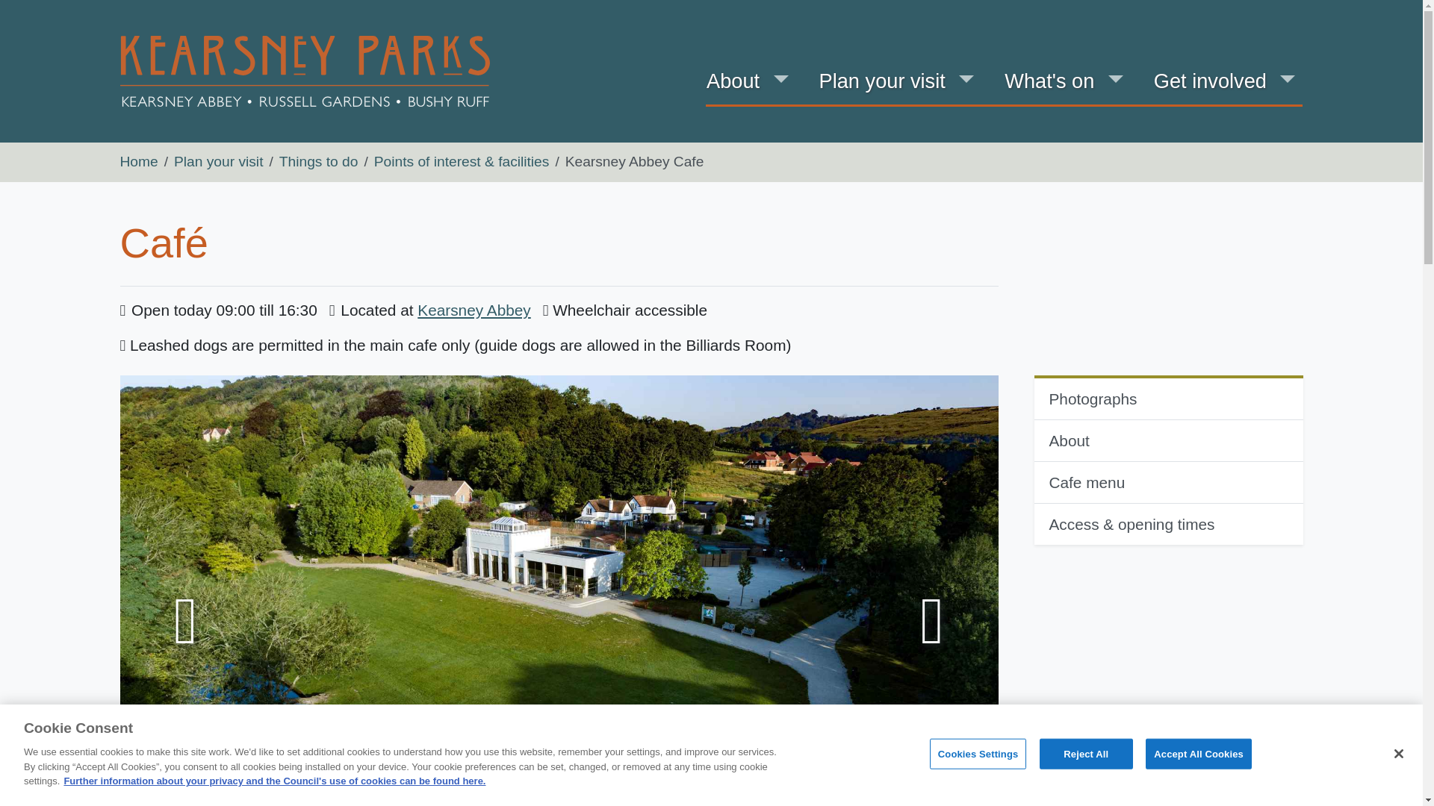 The width and height of the screenshot is (1434, 806). What do you see at coordinates (138, 161) in the screenshot?
I see `Home` at bounding box center [138, 161].